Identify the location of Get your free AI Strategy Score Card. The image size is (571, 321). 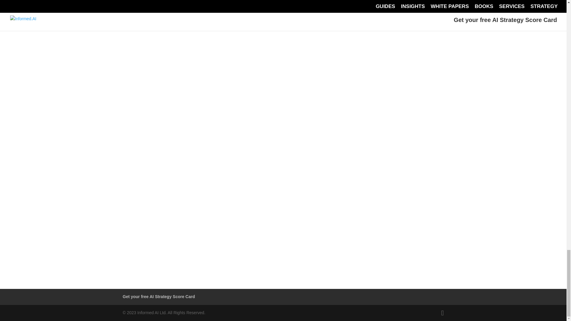
(159, 297).